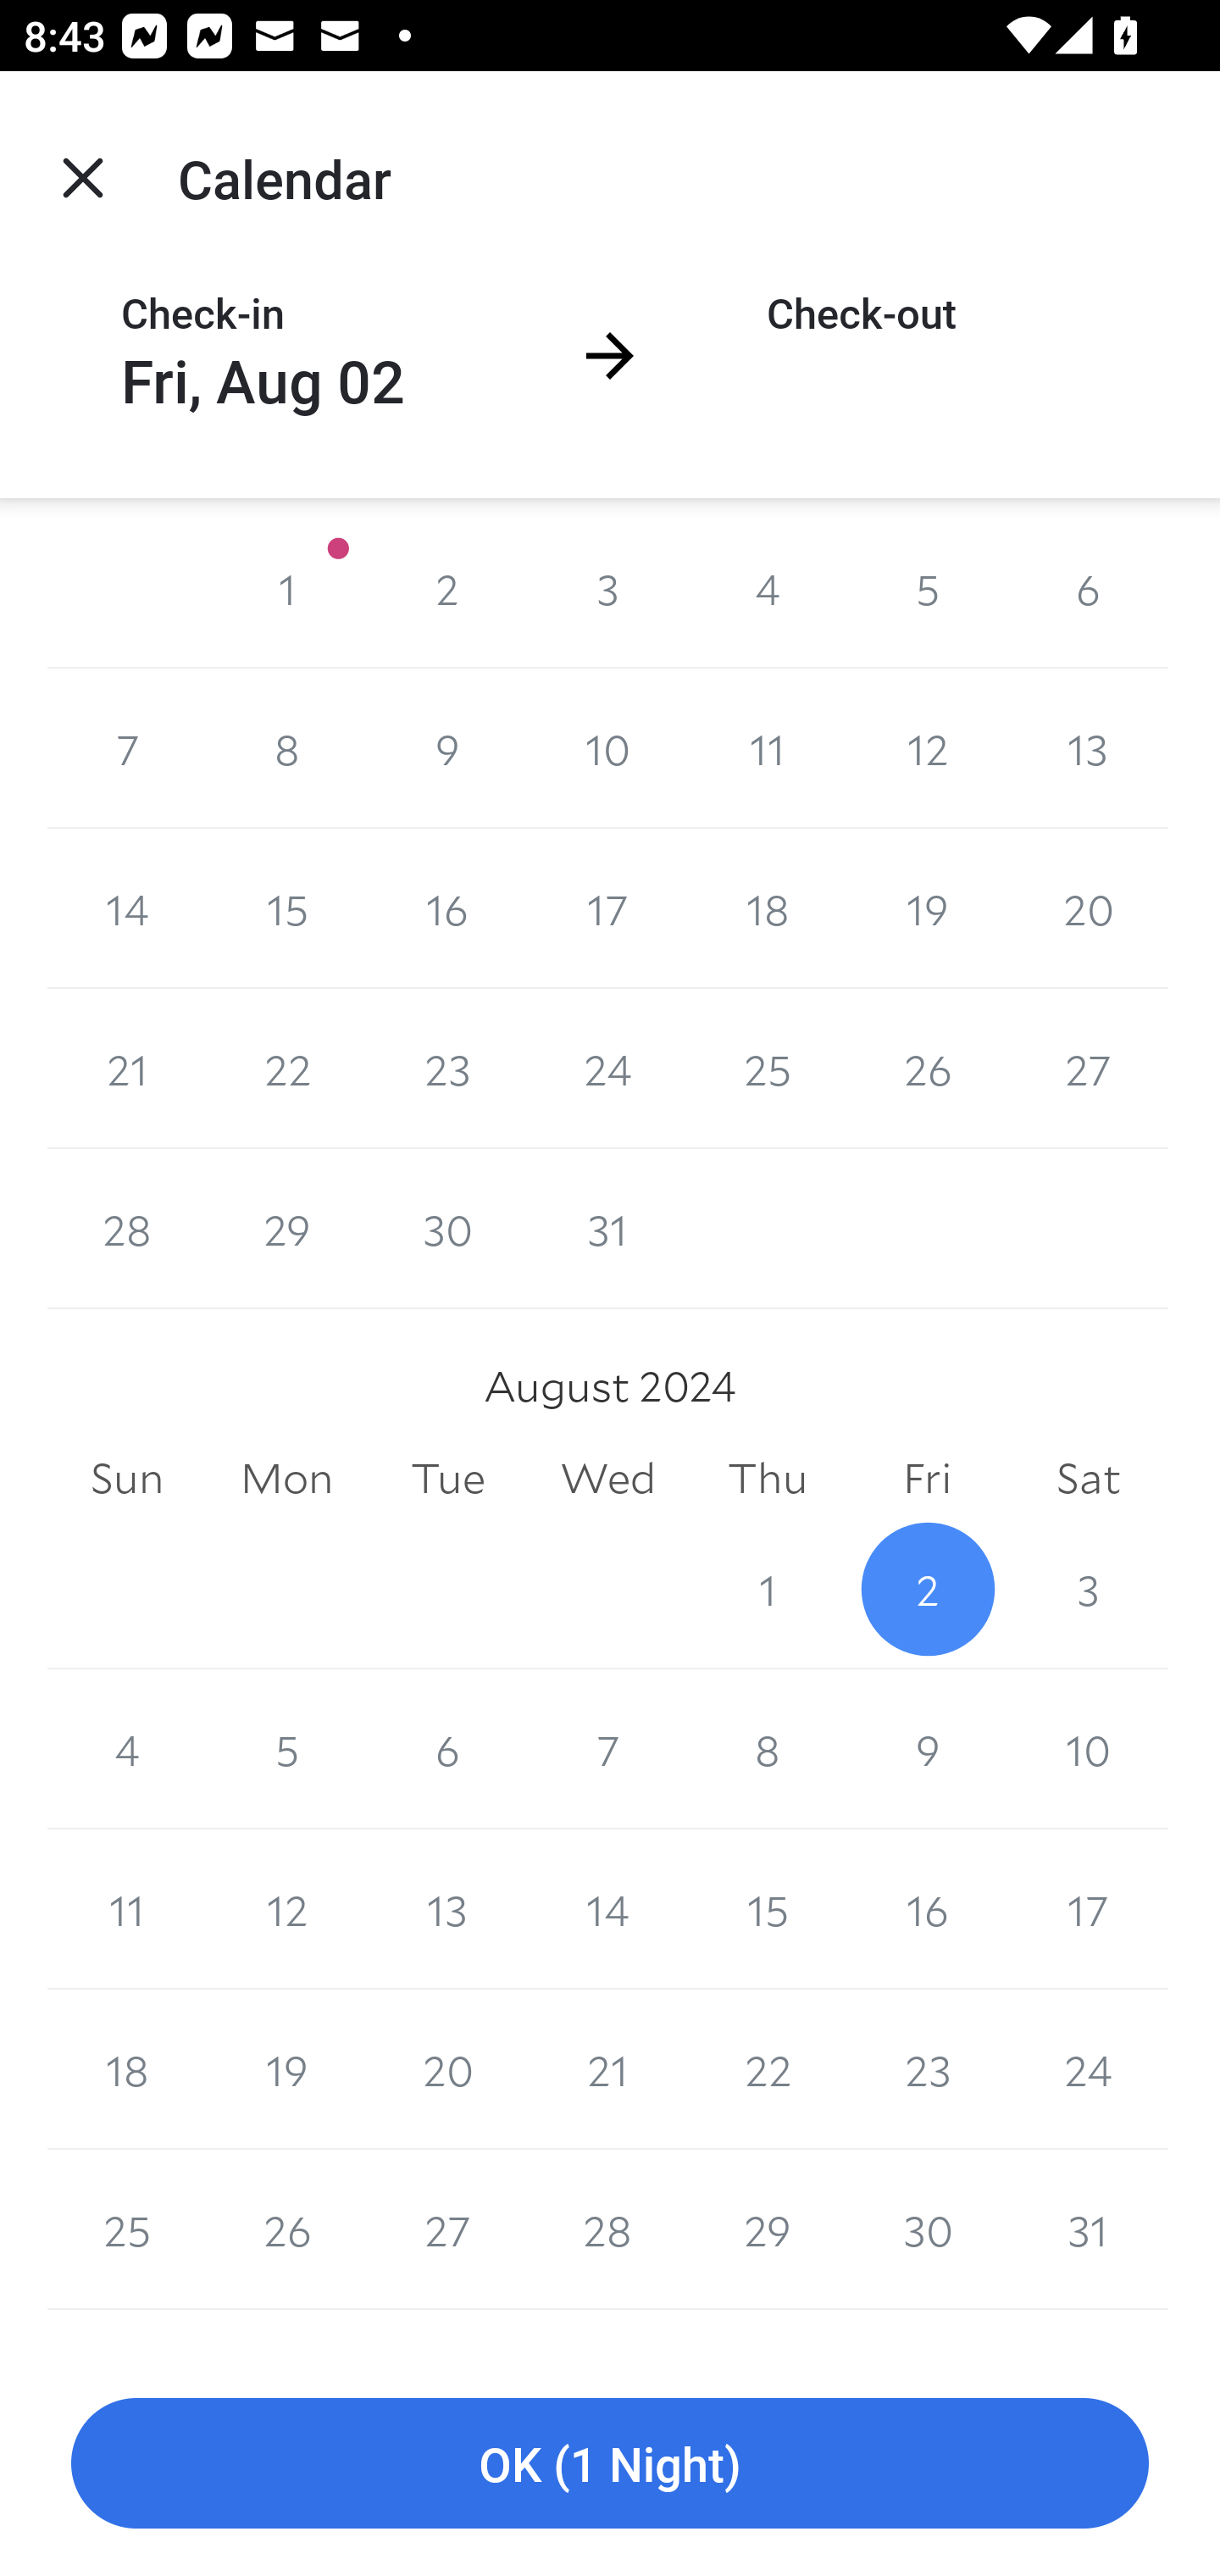 Image resolution: width=1220 pixels, height=2576 pixels. What do you see at coordinates (927, 2230) in the screenshot?
I see `30 30 August 2024` at bounding box center [927, 2230].